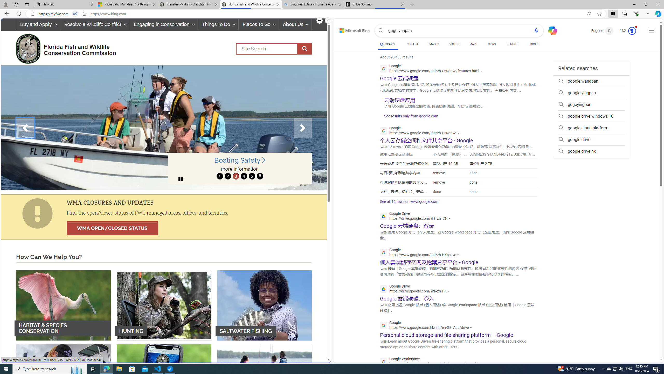 Image resolution: width=664 pixels, height=374 pixels. What do you see at coordinates (63, 305) in the screenshot?
I see `HABITAT & SPECIES CONSERVATION` at bounding box center [63, 305].